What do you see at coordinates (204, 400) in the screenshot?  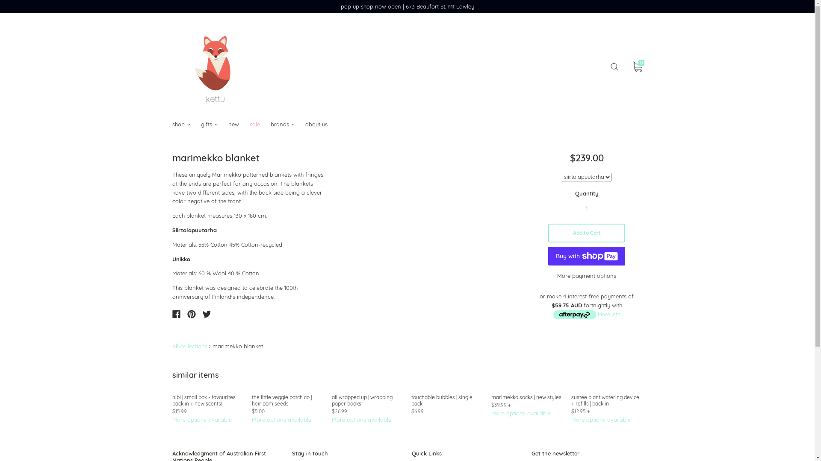 I see `hibi | small box - favourites back in + new scents!` at bounding box center [204, 400].